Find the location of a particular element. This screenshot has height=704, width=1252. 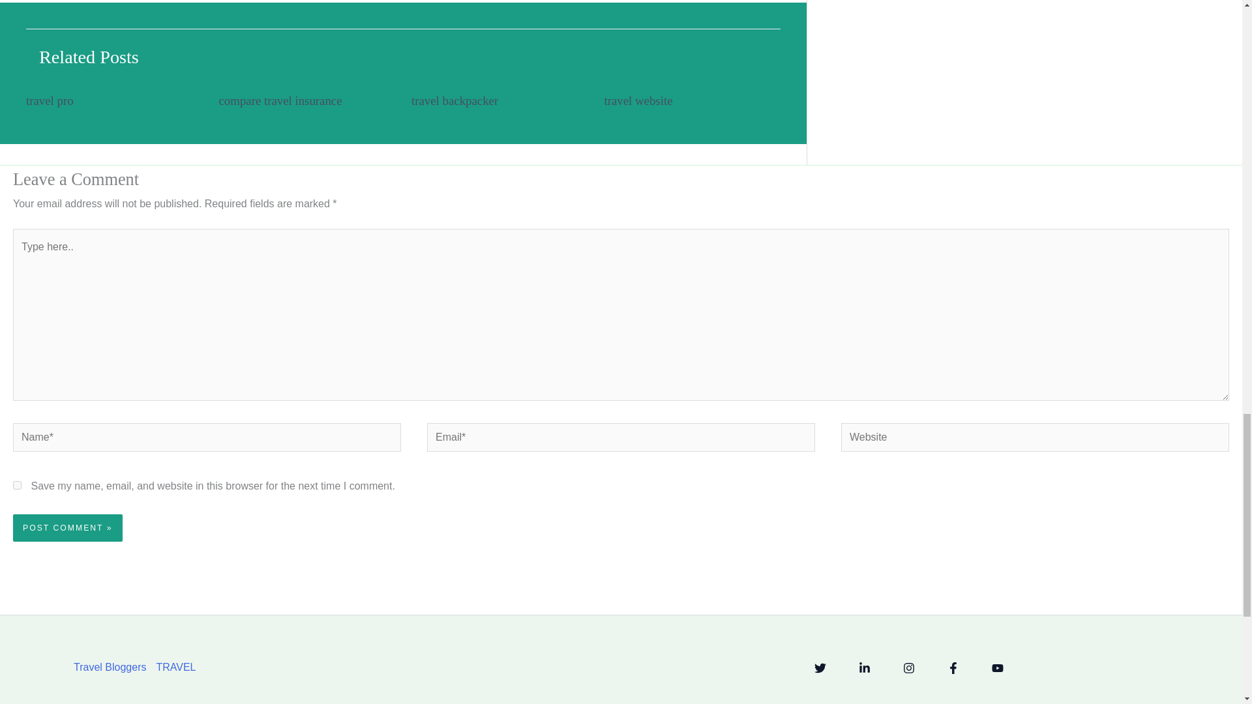

yes is located at coordinates (17, 485).